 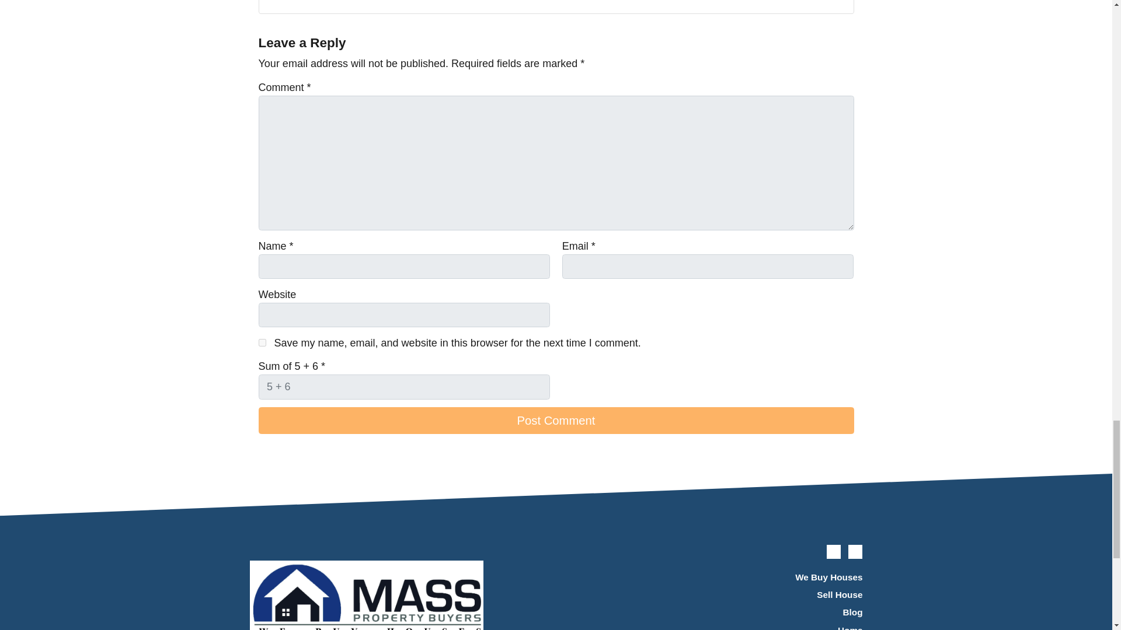 I want to click on Home, so click(x=767, y=625).